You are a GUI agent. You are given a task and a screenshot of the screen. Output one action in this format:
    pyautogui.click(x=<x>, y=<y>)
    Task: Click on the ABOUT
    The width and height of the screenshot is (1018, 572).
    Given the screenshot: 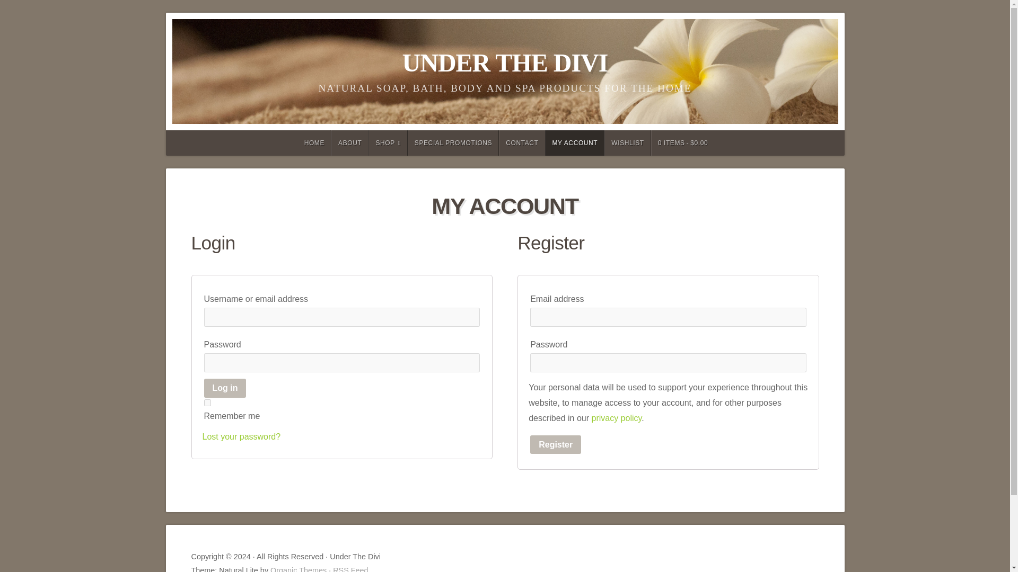 What is the action you would take?
    pyautogui.click(x=350, y=143)
    